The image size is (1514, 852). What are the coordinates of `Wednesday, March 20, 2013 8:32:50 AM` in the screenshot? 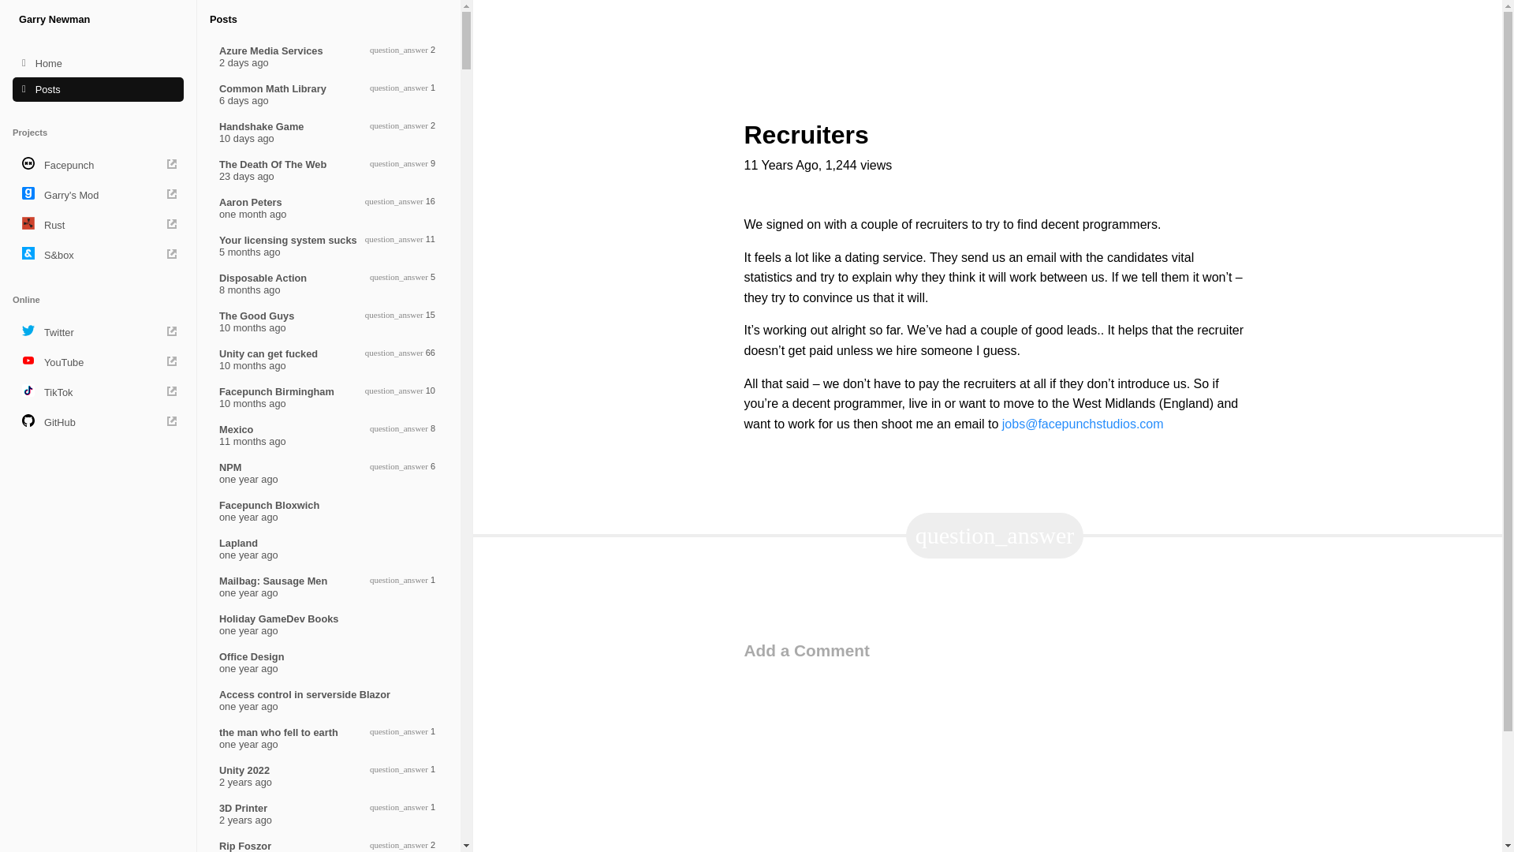 It's located at (98, 164).